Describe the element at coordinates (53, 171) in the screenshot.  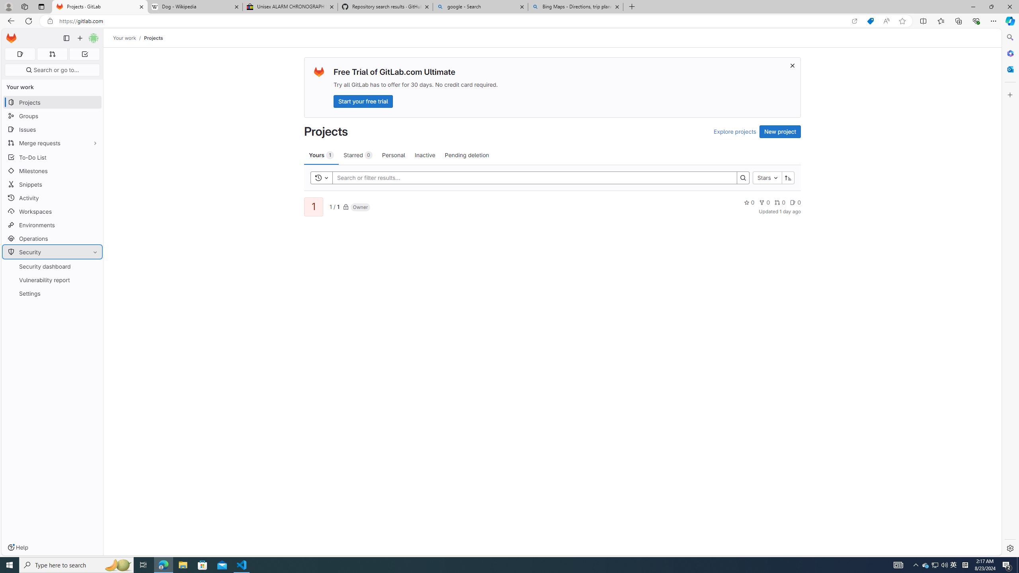
I see `Milestones` at that location.